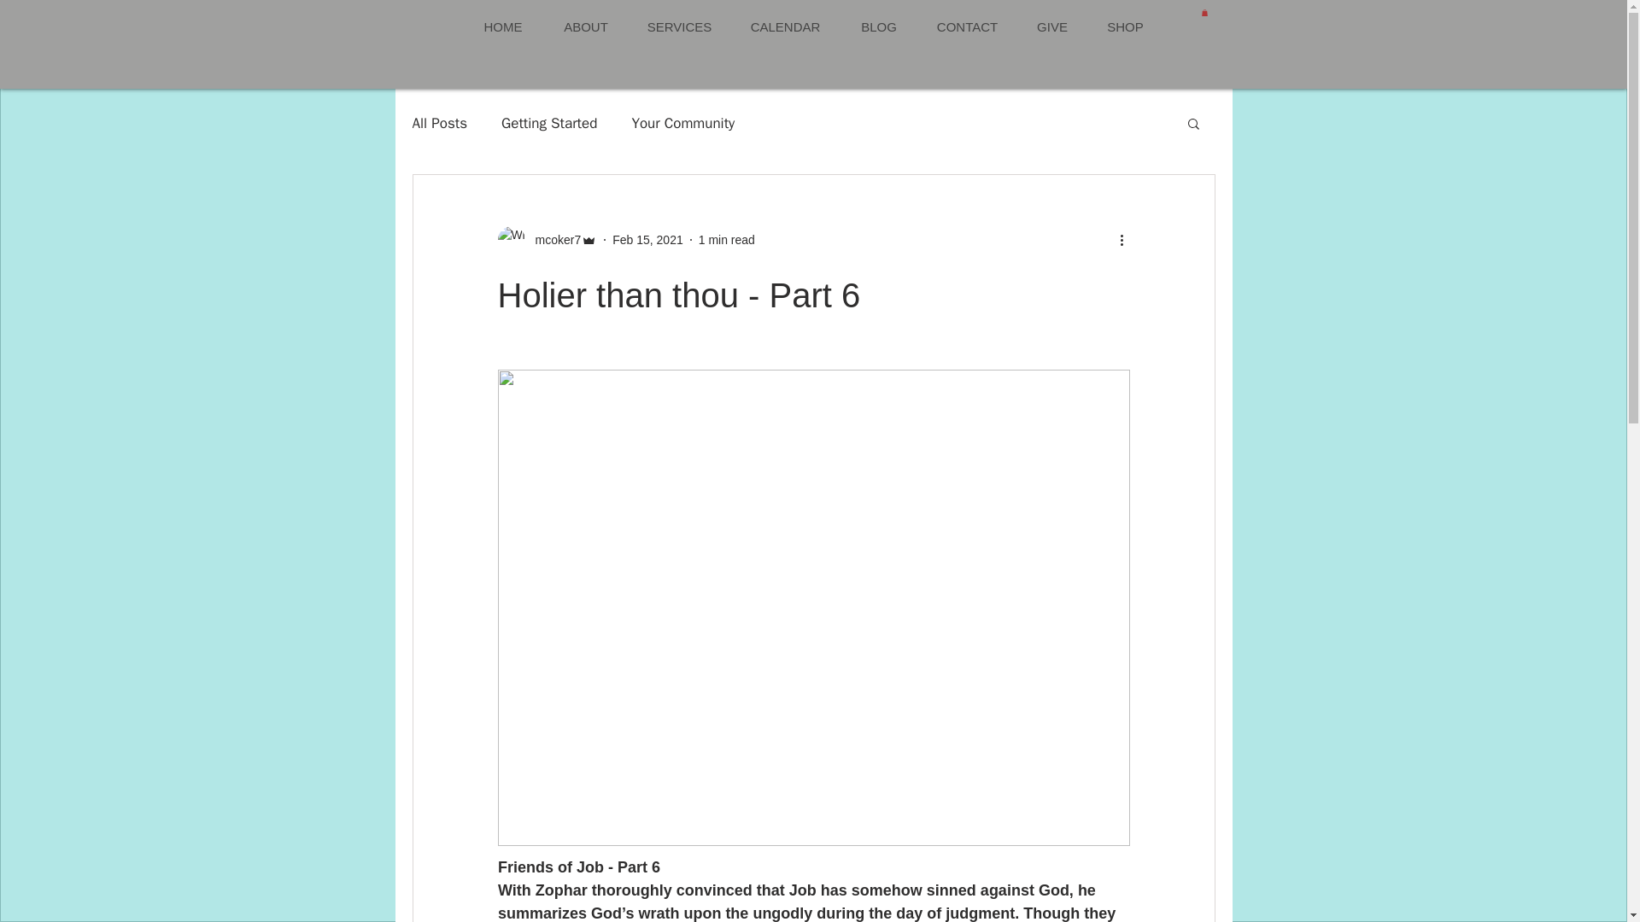 This screenshot has width=1640, height=922. What do you see at coordinates (547, 239) in the screenshot?
I see `mcoker7` at bounding box center [547, 239].